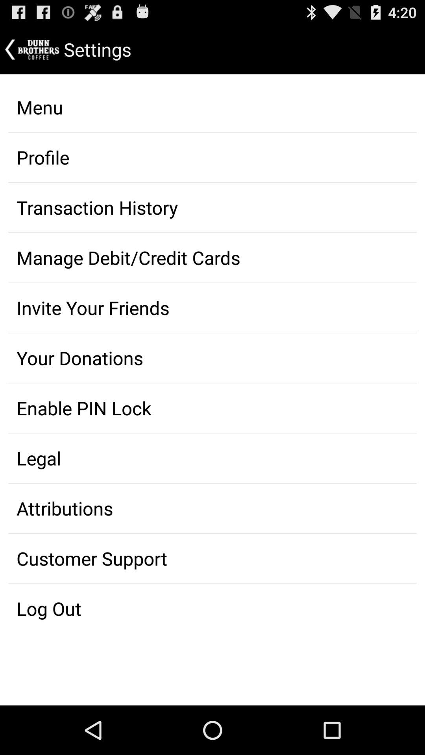  Describe the element at coordinates (213, 258) in the screenshot. I see `turn on item below transaction history item` at that location.